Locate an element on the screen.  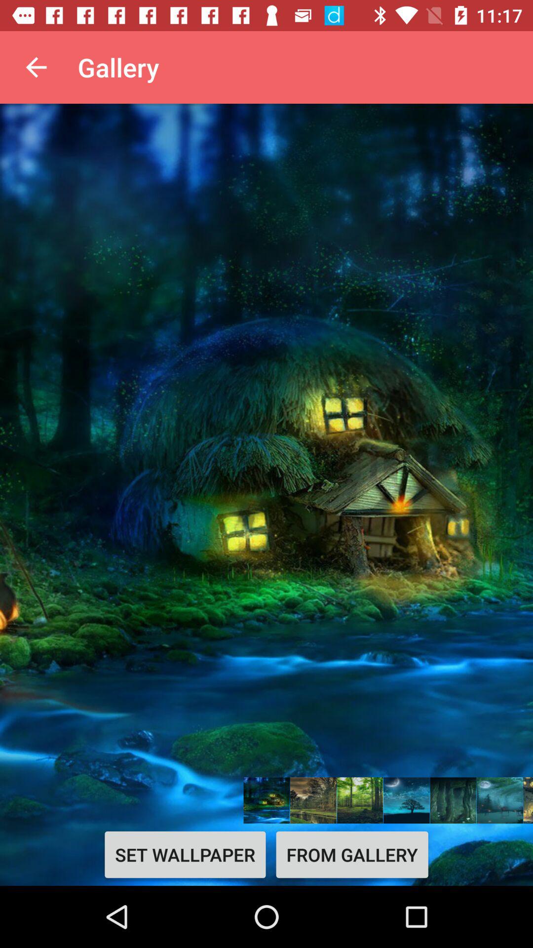
choose the item to the right of the set wallpaper is located at coordinates (352, 854).